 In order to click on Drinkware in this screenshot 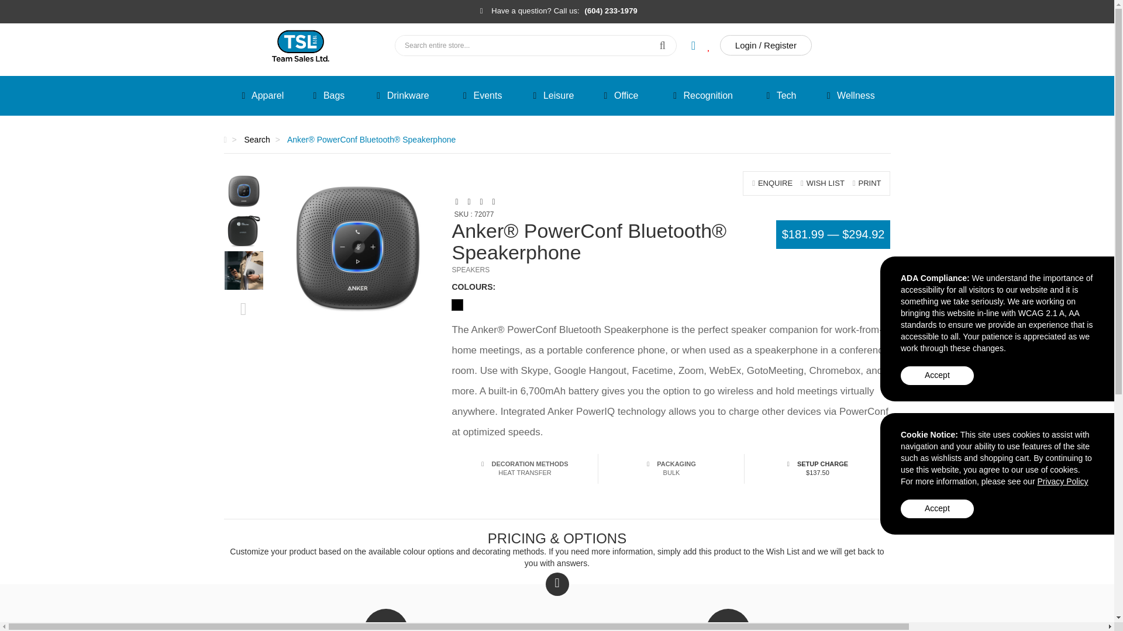, I will do `click(401, 95)`.